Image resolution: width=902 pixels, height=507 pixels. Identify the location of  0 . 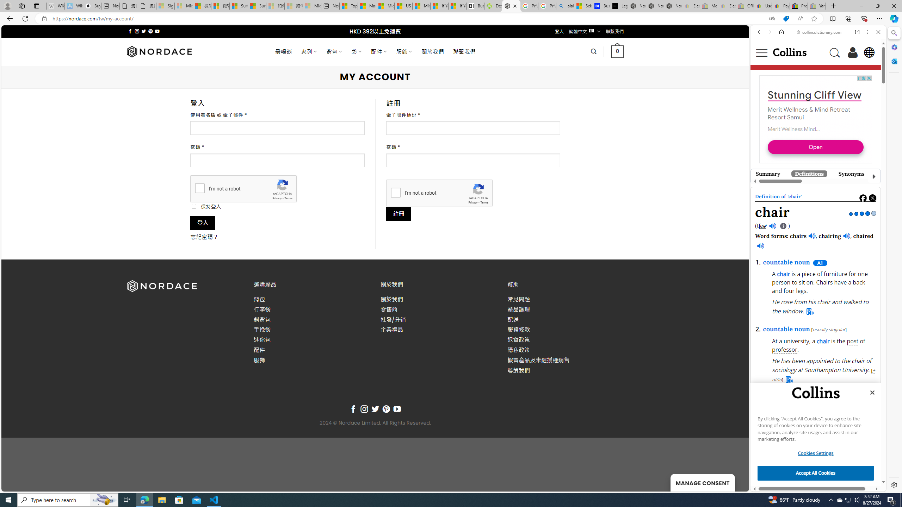
(617, 51).